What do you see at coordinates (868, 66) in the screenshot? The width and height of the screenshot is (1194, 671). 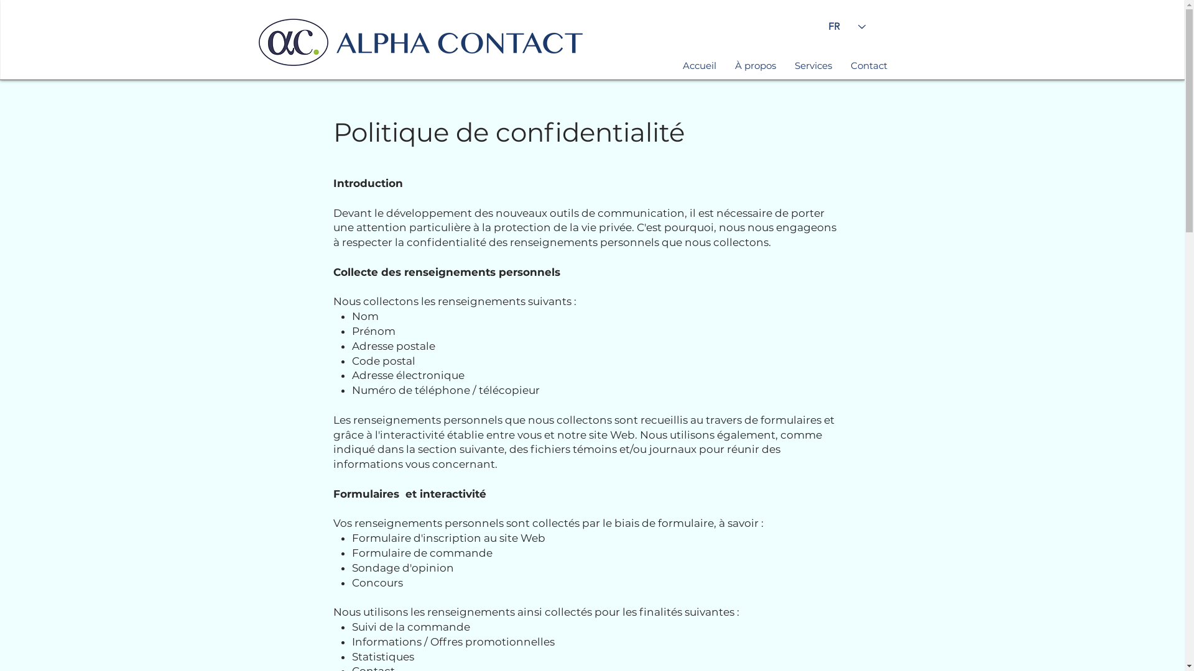 I see `Contact` at bounding box center [868, 66].